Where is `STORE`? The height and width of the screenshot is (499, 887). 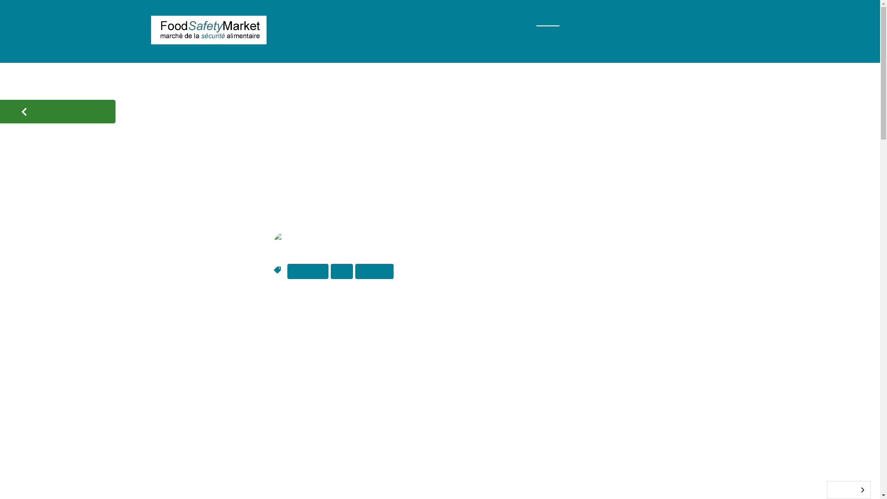
STORE is located at coordinates (393, 21).